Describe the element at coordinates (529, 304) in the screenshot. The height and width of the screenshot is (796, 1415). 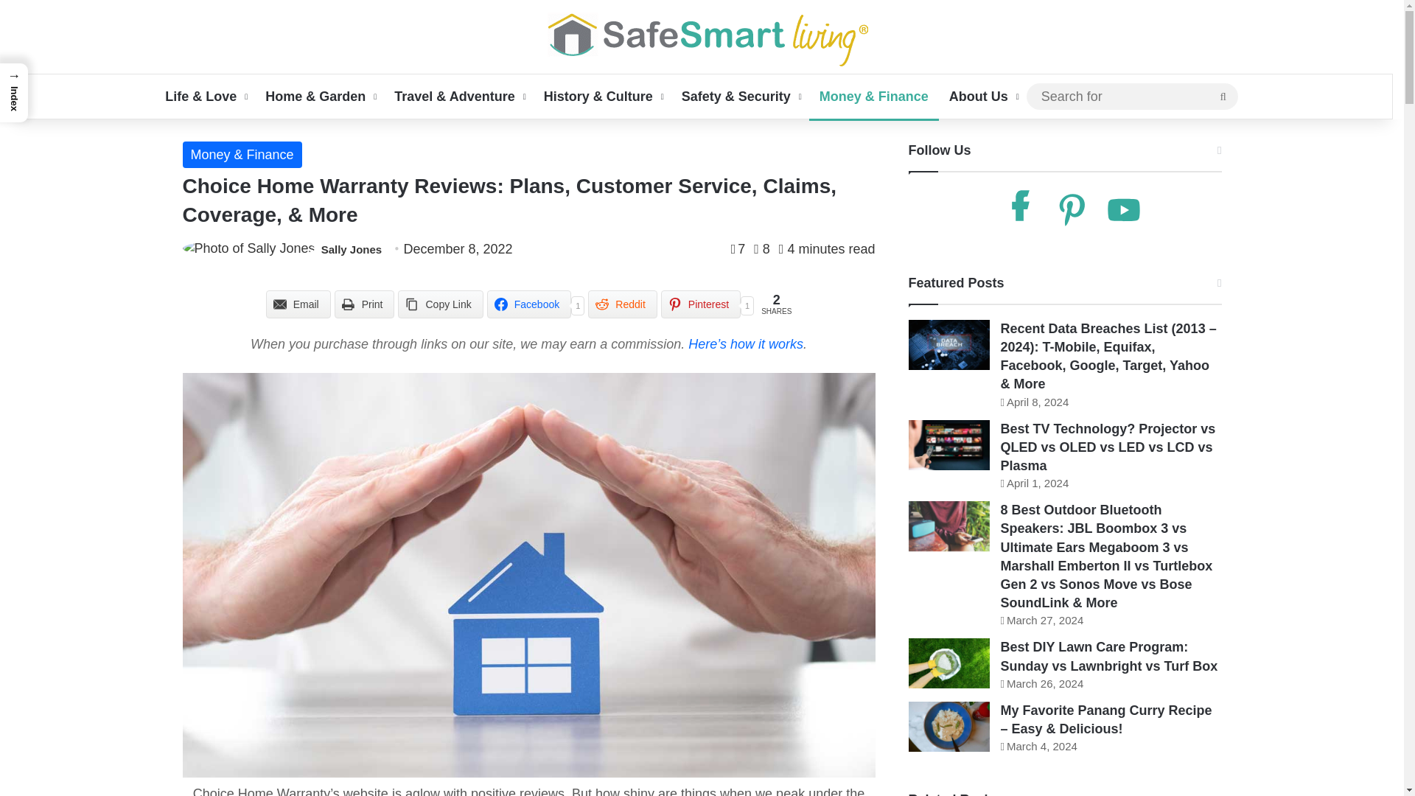
I see `Share on Facebook` at that location.